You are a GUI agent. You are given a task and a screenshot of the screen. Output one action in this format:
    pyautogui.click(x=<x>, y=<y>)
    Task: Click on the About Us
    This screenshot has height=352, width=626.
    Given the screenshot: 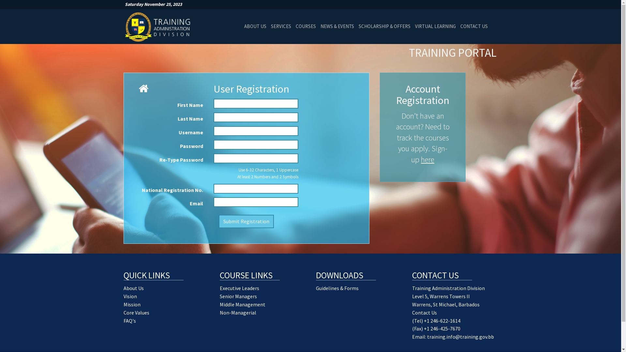 What is the action you would take?
    pyautogui.click(x=133, y=288)
    